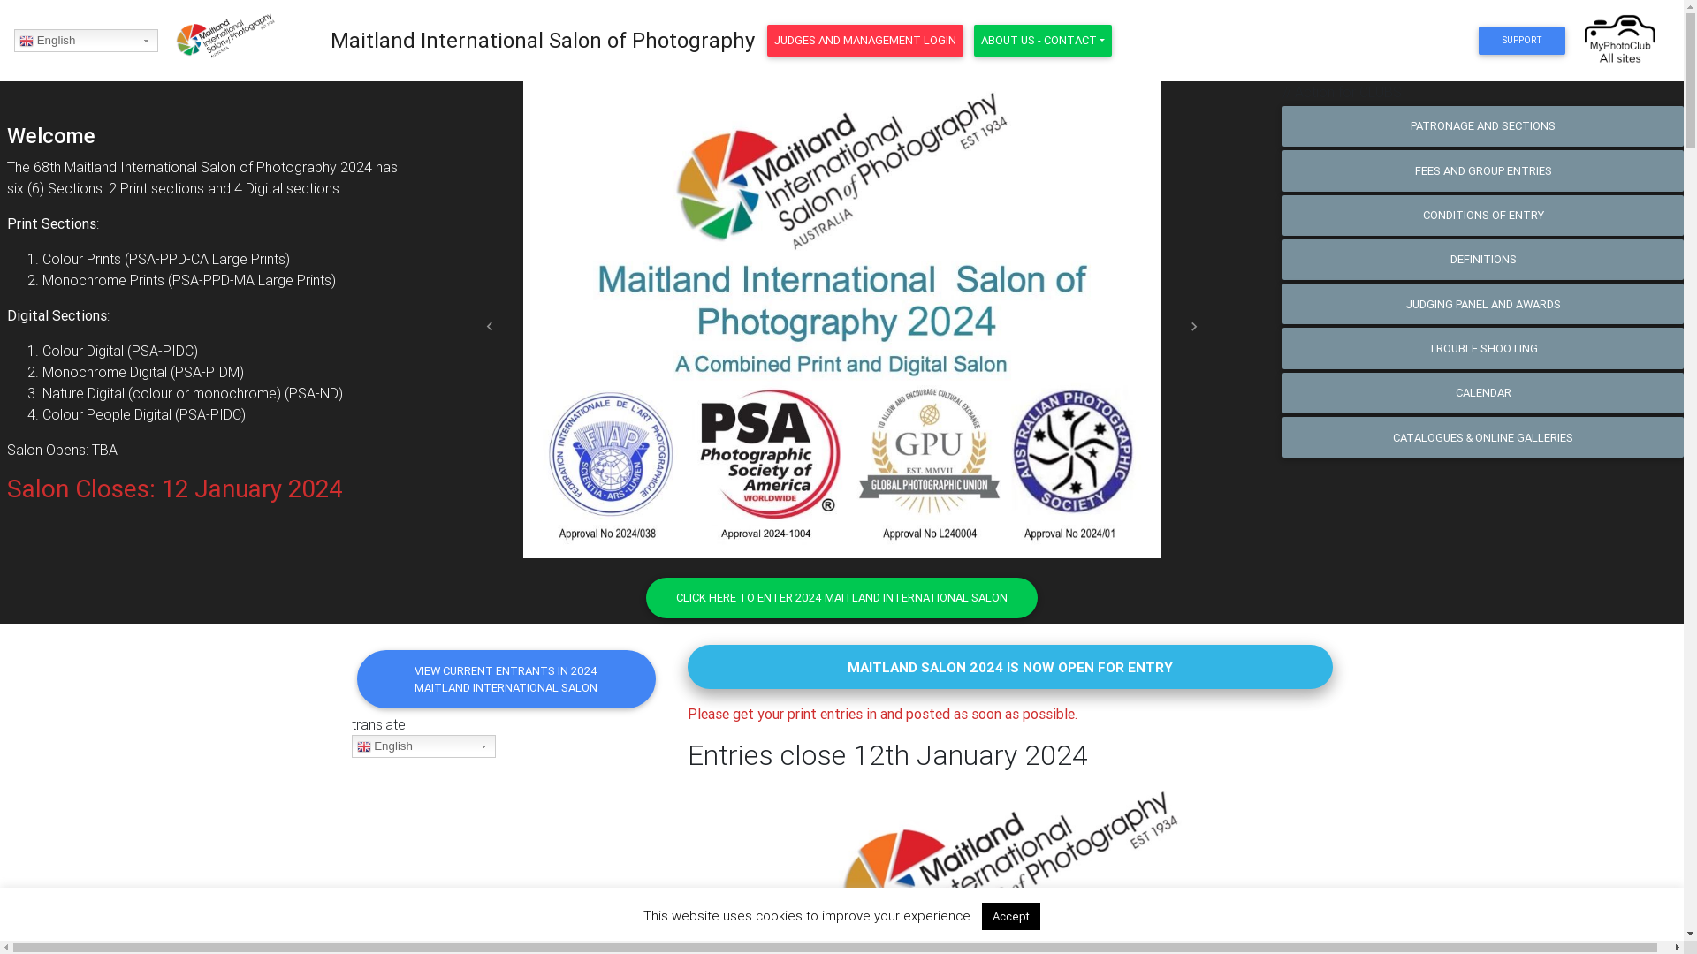 The image size is (1697, 954). Describe the element at coordinates (1483, 348) in the screenshot. I see `TROUBLE SHOOTING` at that location.